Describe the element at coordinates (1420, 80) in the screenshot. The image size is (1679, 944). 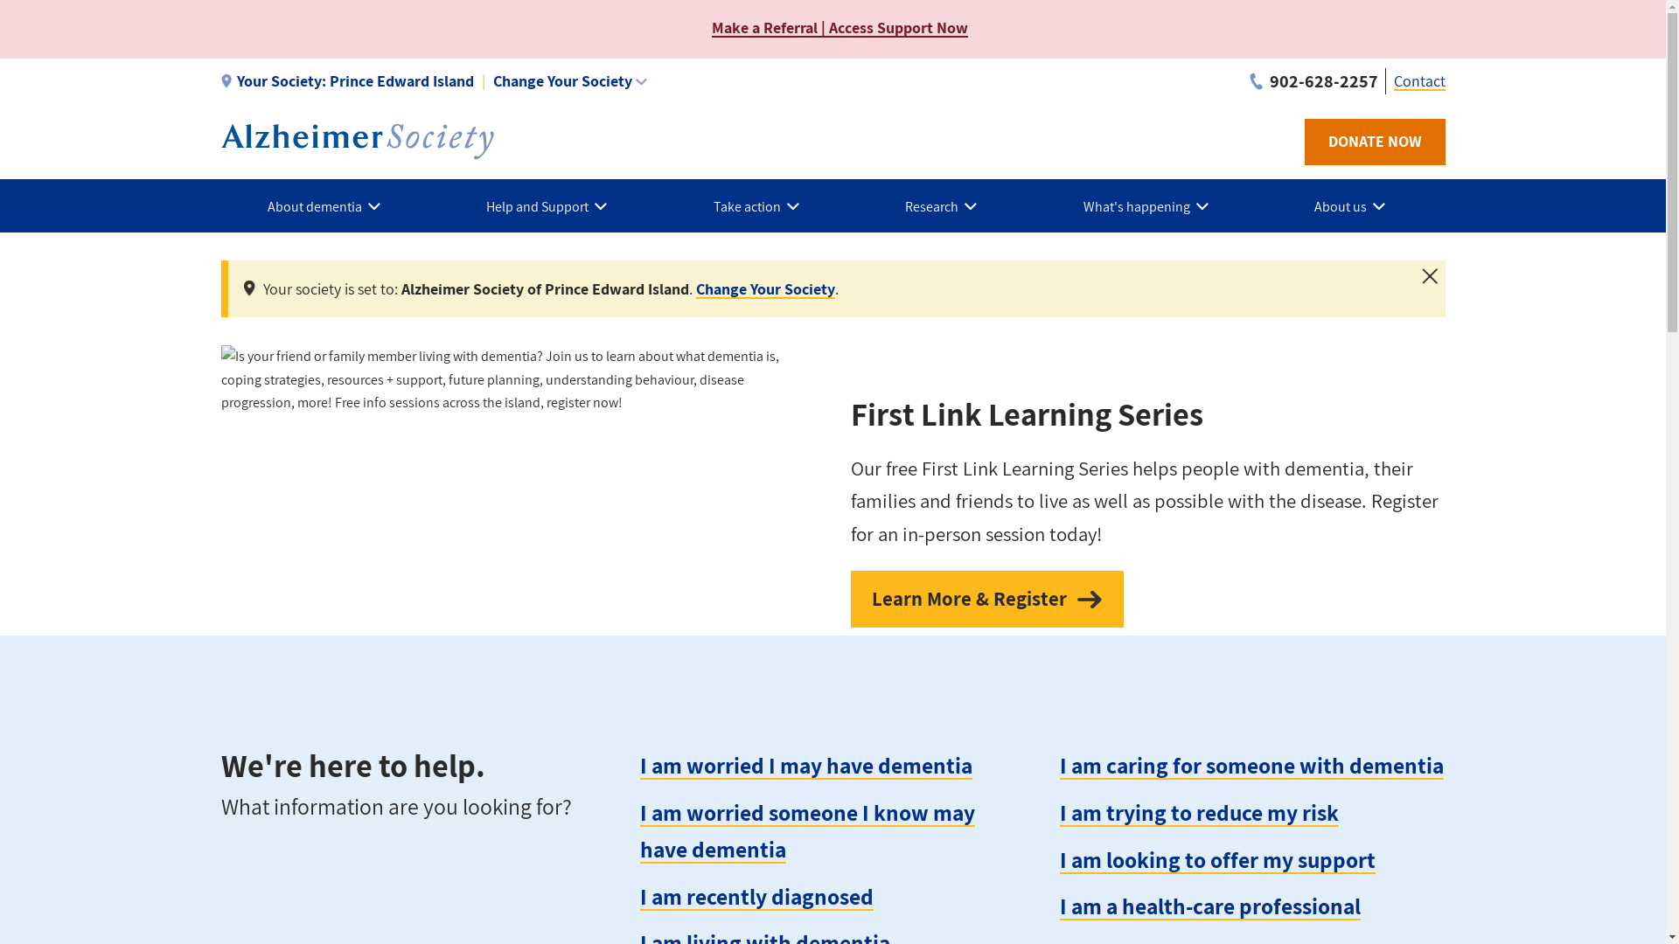
I see `Contact` at that location.